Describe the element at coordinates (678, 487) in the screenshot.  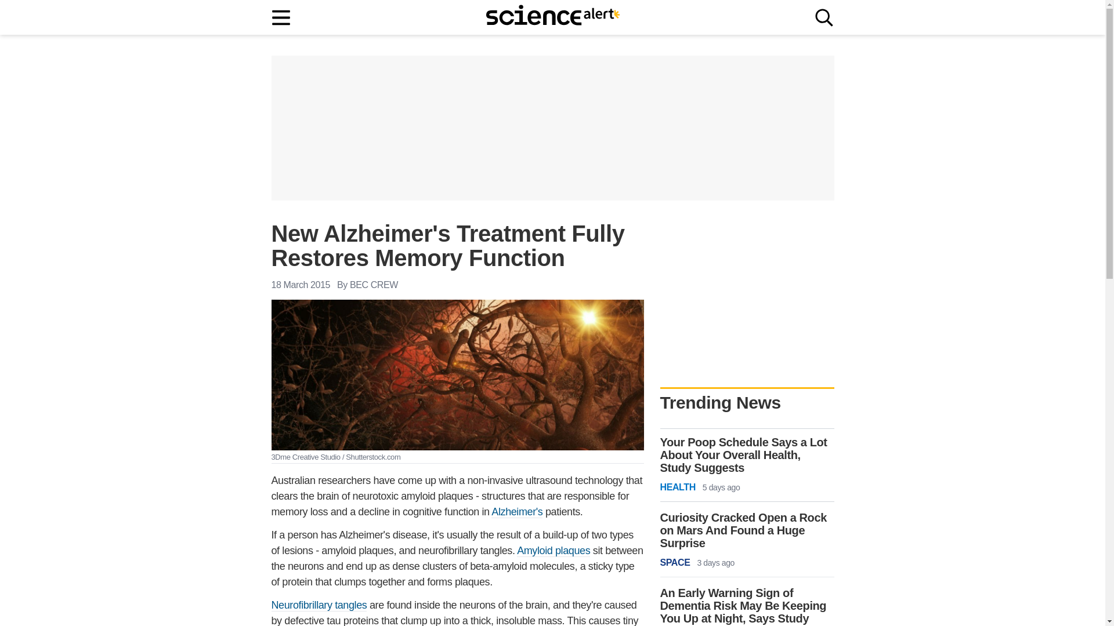
I see `HEALTH` at that location.